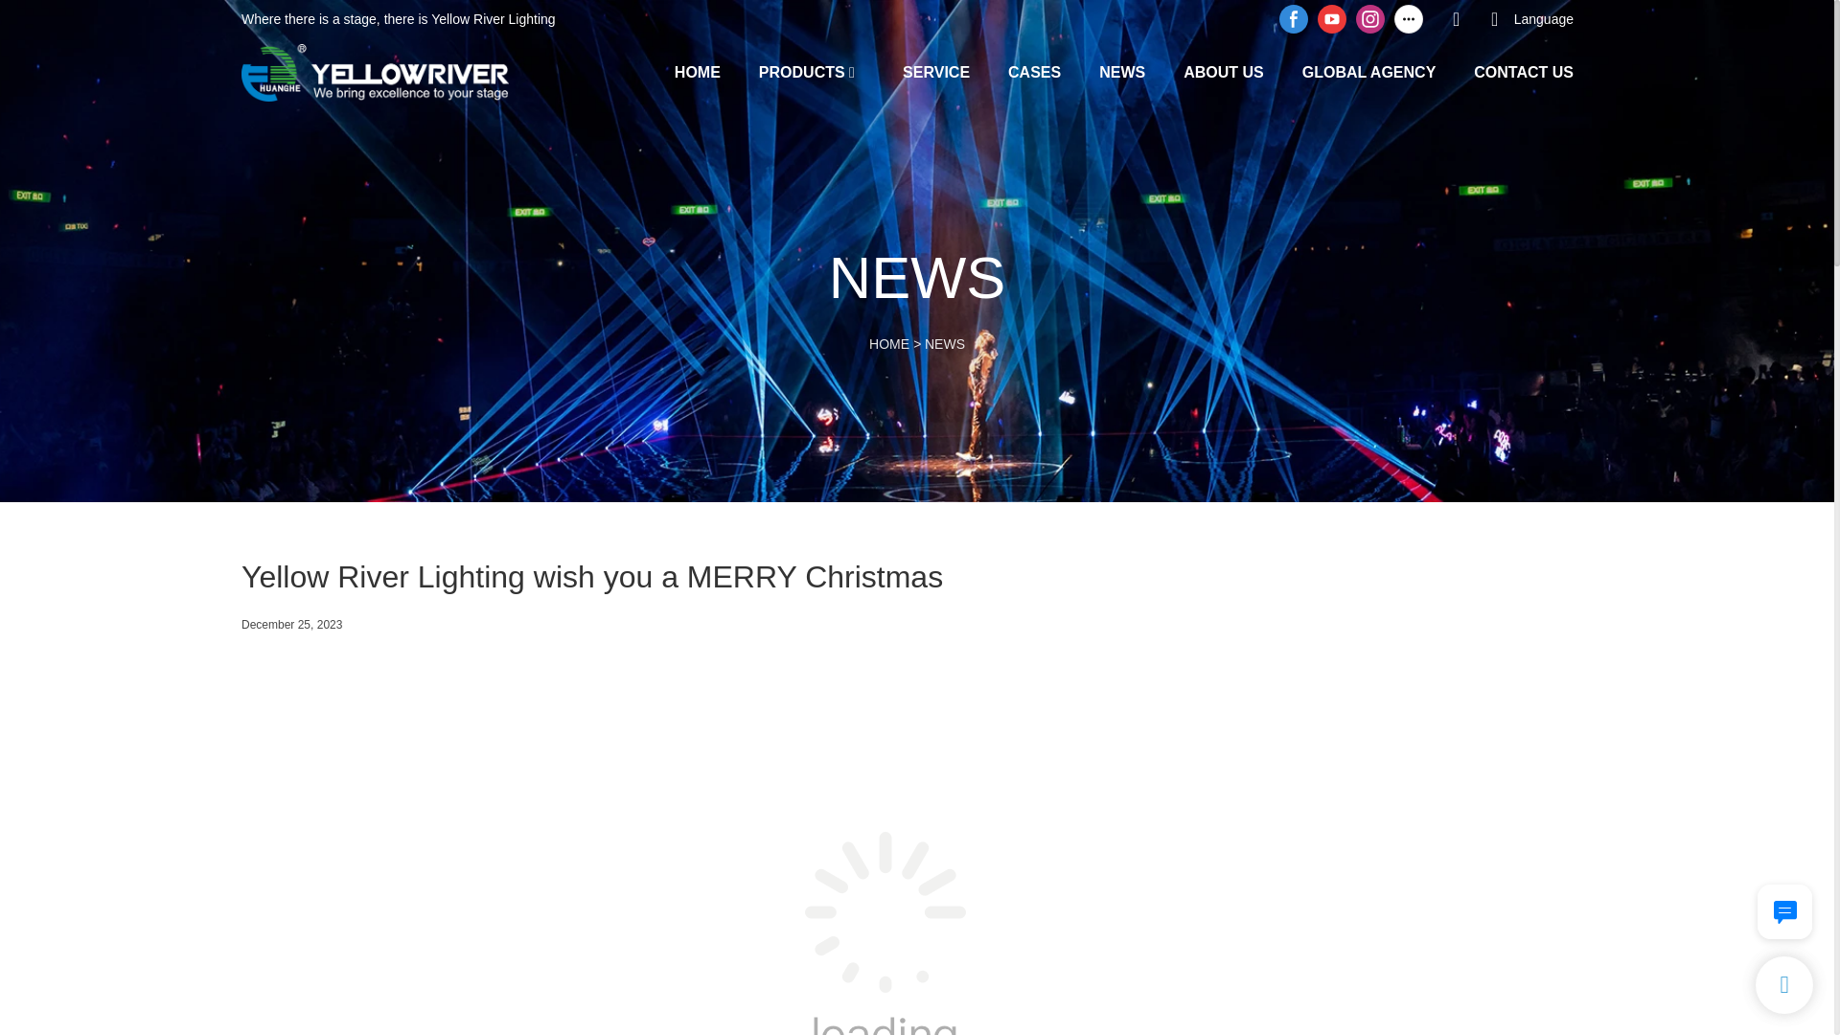  Describe the element at coordinates (1121, 71) in the screenshot. I see `NEWS` at that location.